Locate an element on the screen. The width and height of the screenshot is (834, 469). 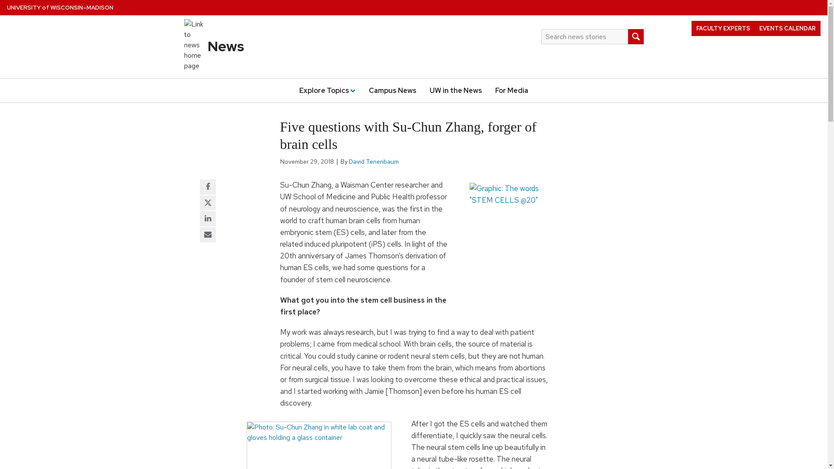
FACULTY EXPERTS is located at coordinates (723, 28).